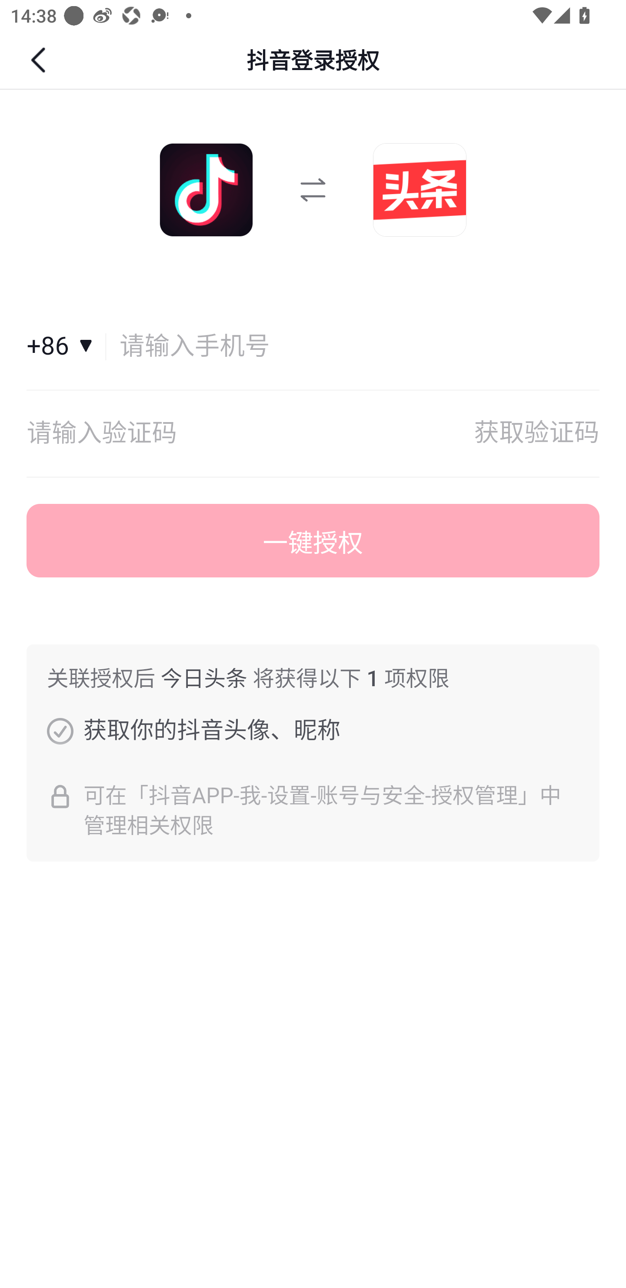 The image size is (626, 1288). I want to click on 国家和地区+86, so click(67, 346).